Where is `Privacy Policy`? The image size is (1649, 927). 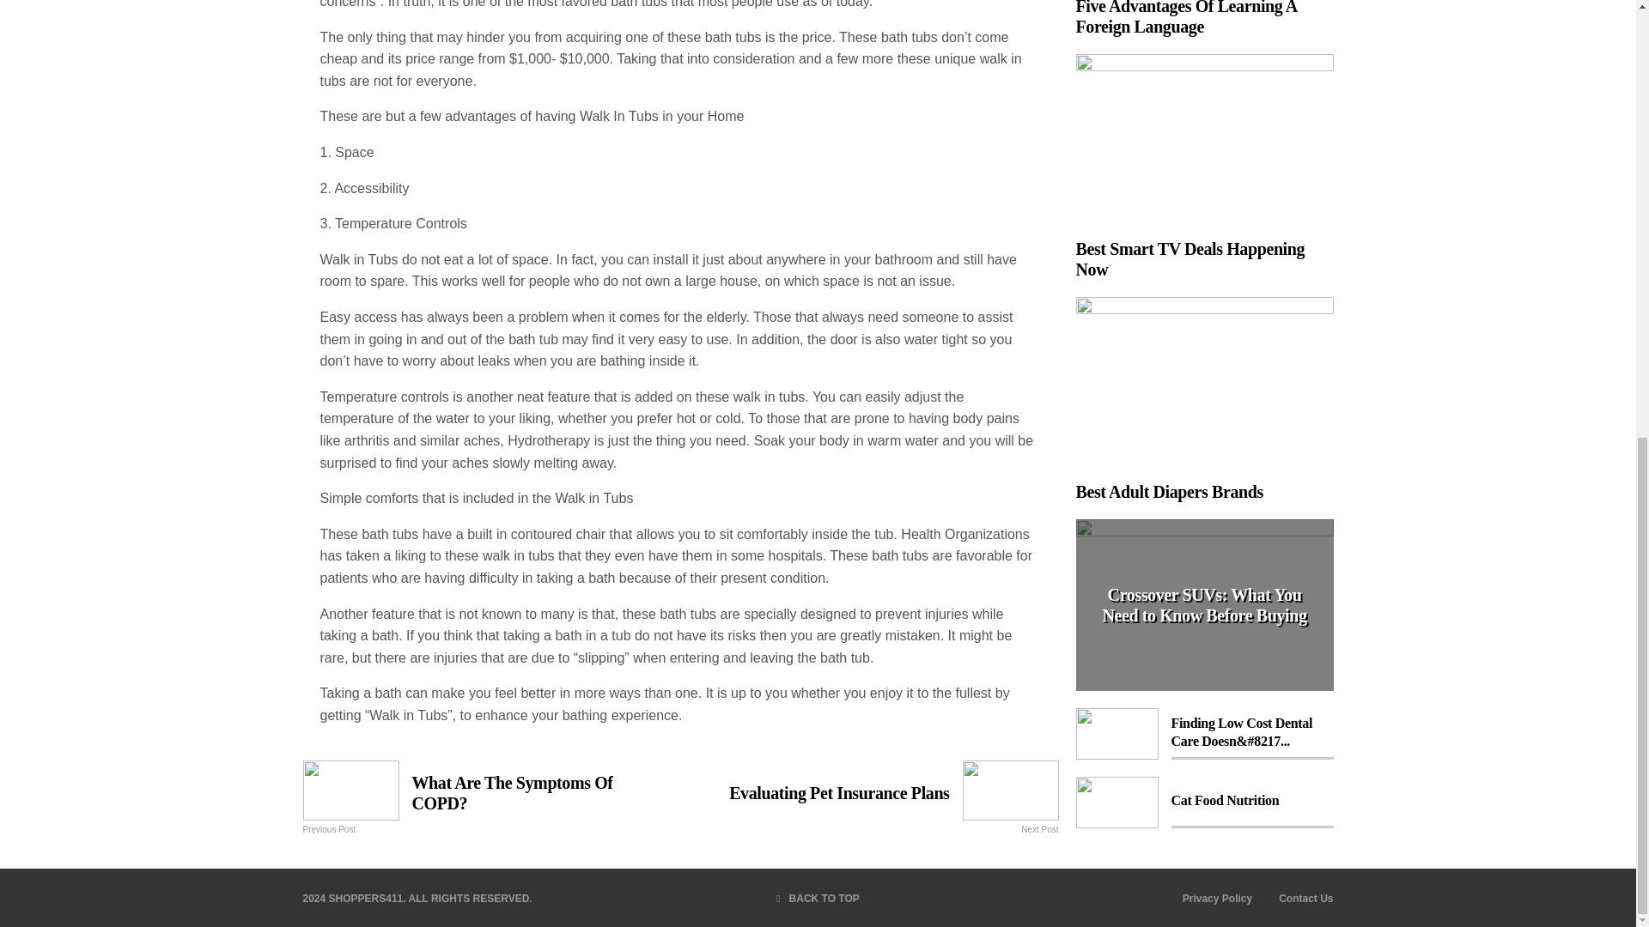 Privacy Policy is located at coordinates (486, 792).